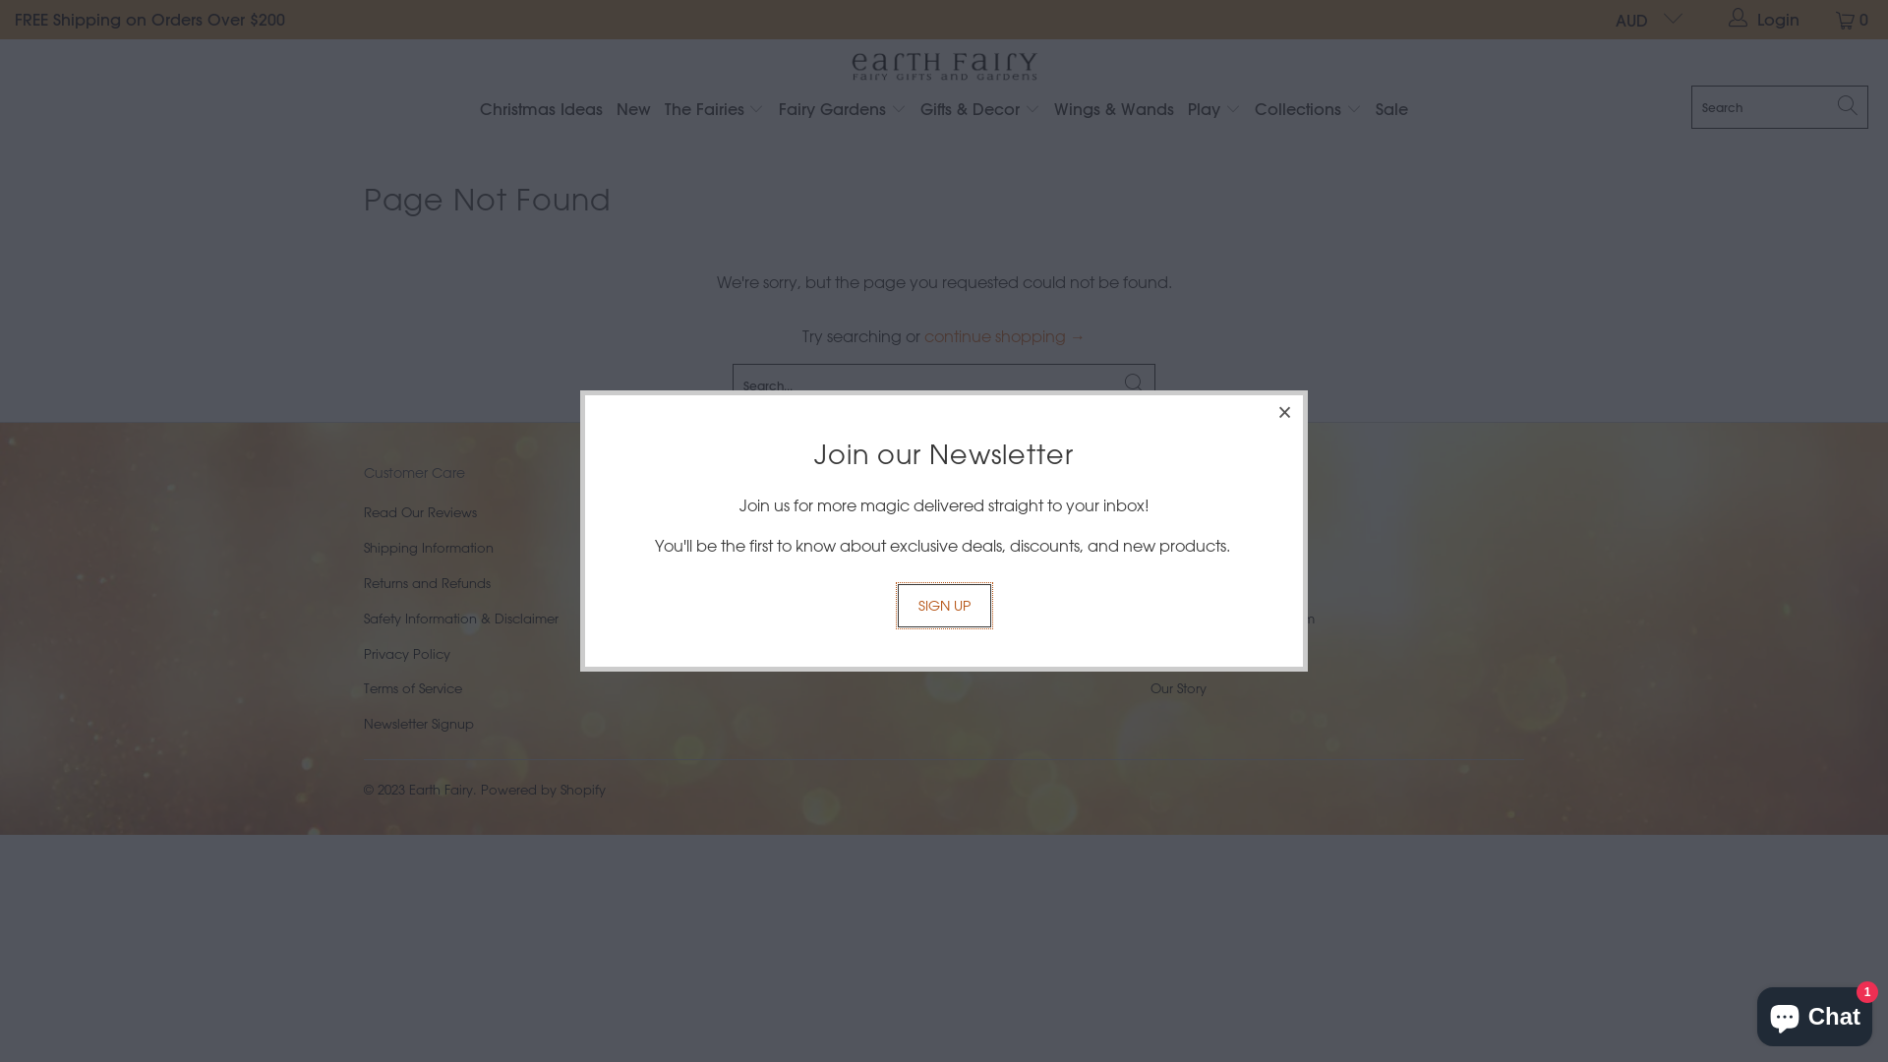  Describe the element at coordinates (427, 582) in the screenshot. I see `Returns and Refunds` at that location.